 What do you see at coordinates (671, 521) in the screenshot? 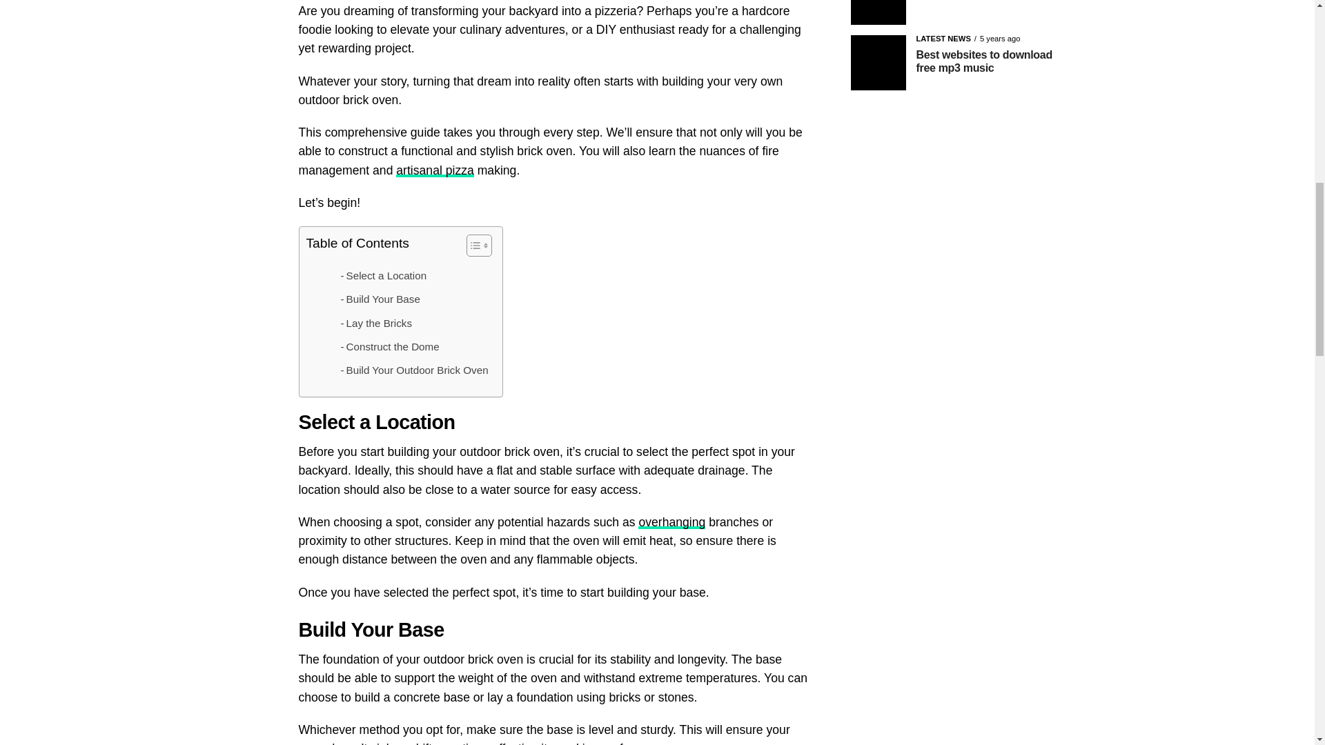
I see `overhanging` at bounding box center [671, 521].